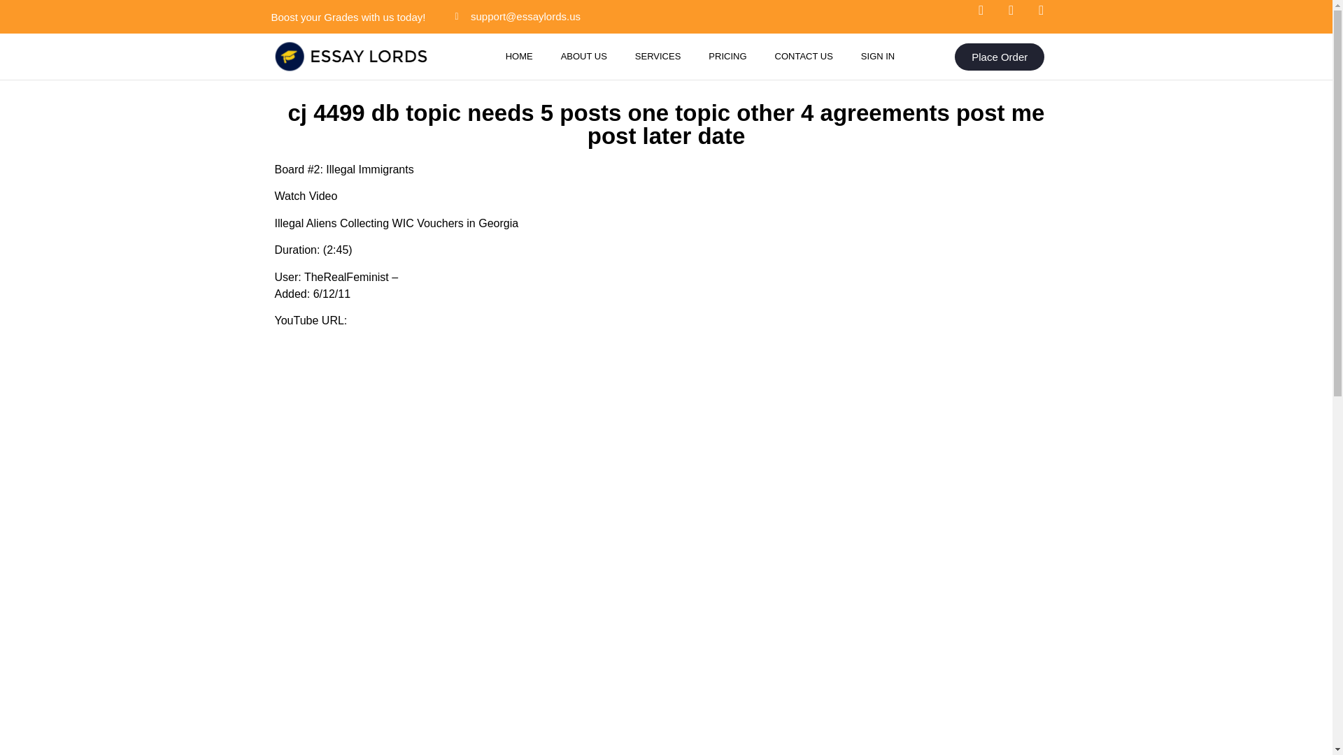 The image size is (1343, 755). What do you see at coordinates (1000, 57) in the screenshot?
I see `Place Order` at bounding box center [1000, 57].